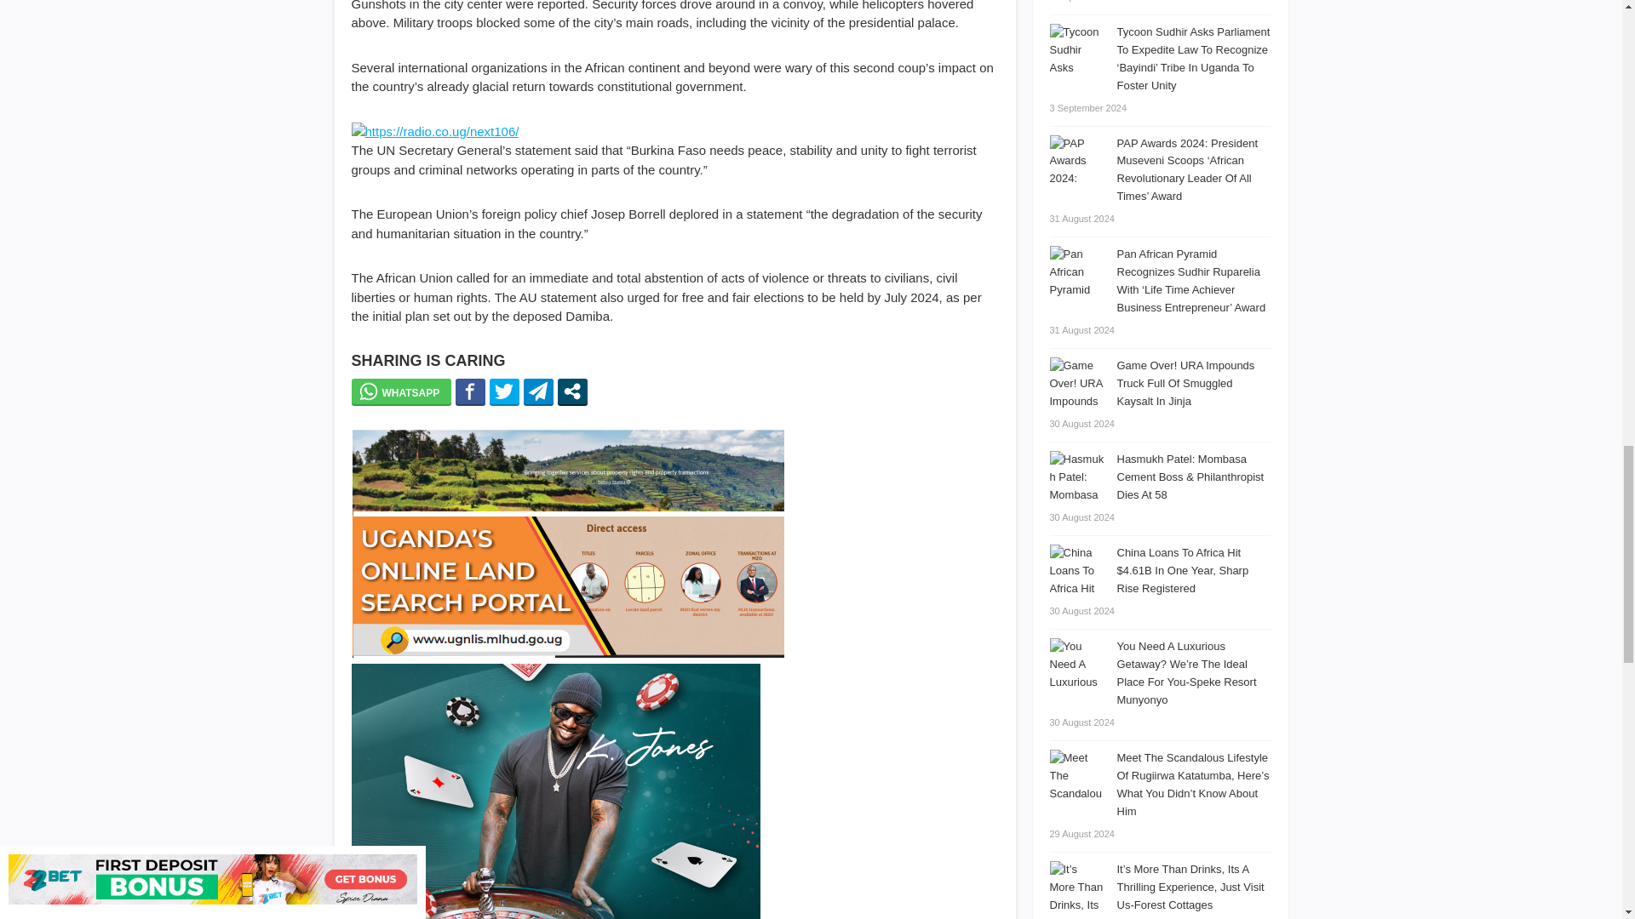 The height and width of the screenshot is (919, 1635). I want to click on Share on Telegram, so click(538, 391).